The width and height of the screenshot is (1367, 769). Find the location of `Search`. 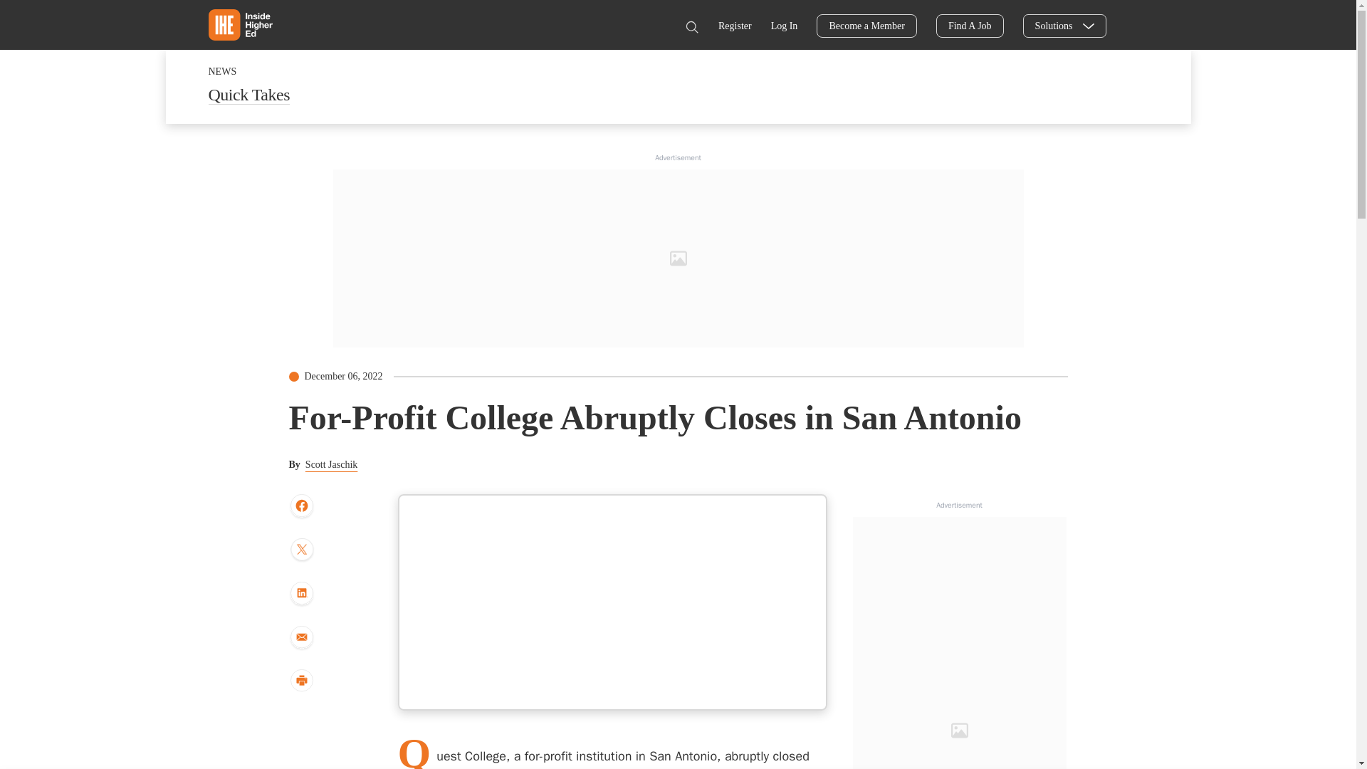

Search is located at coordinates (691, 27).